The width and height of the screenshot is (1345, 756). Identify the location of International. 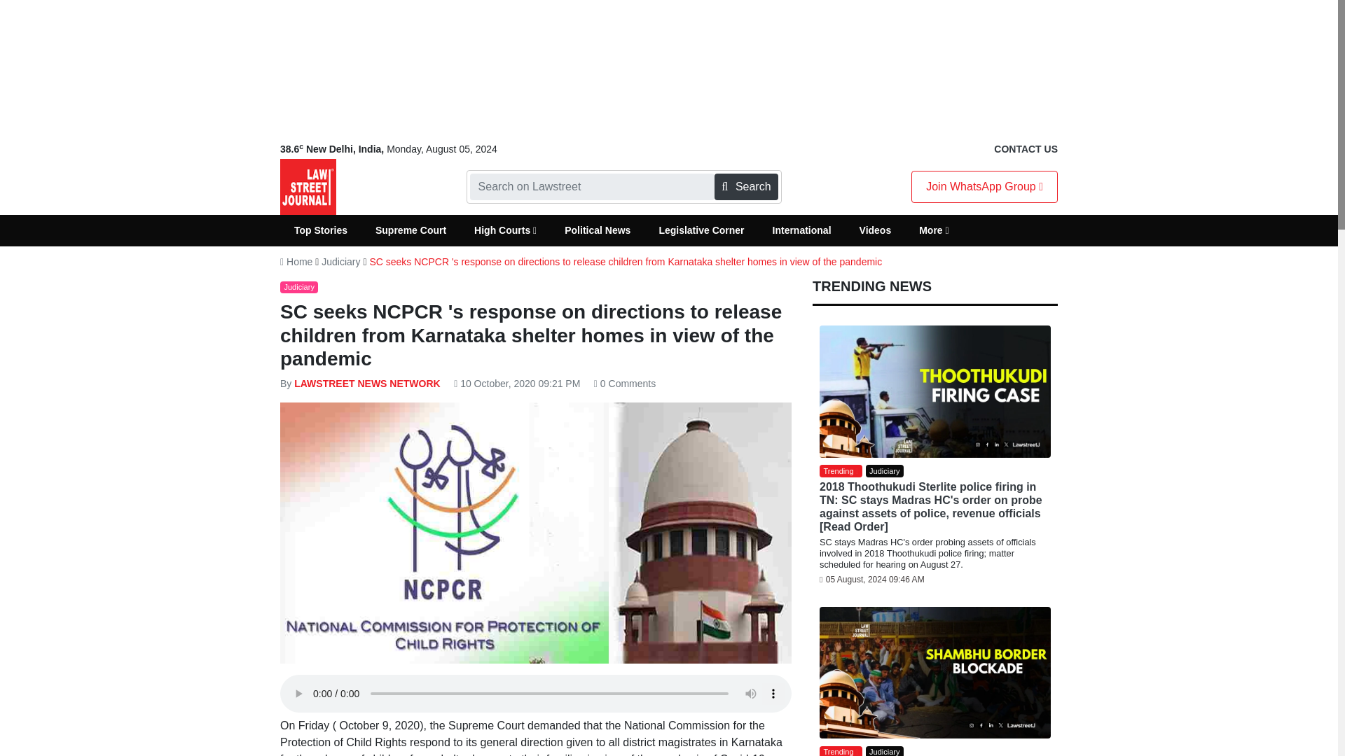
(801, 230).